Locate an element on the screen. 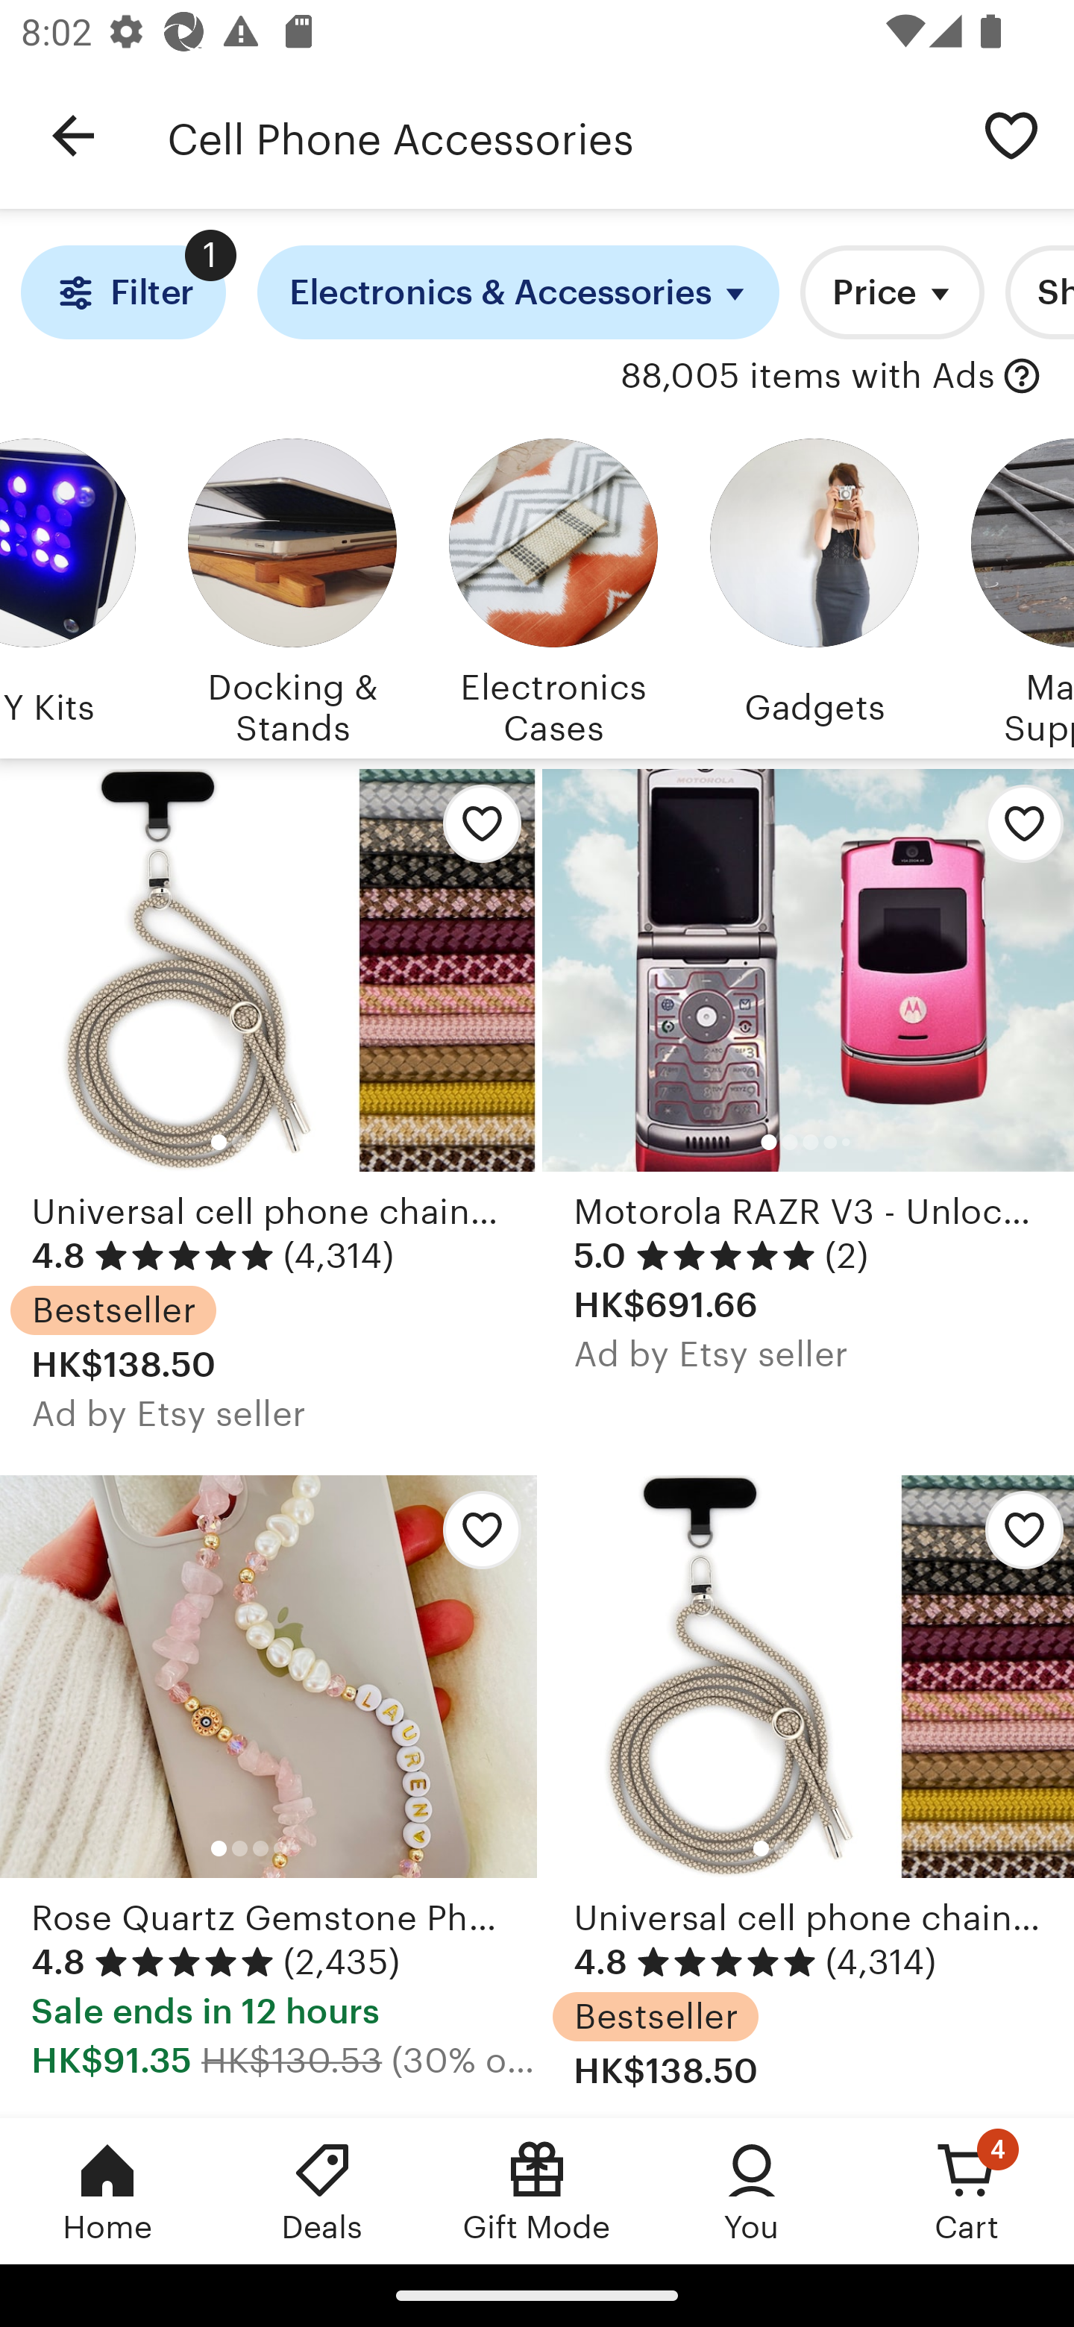 This screenshot has height=2327, width=1074. Save search is located at coordinates (1011, 134).